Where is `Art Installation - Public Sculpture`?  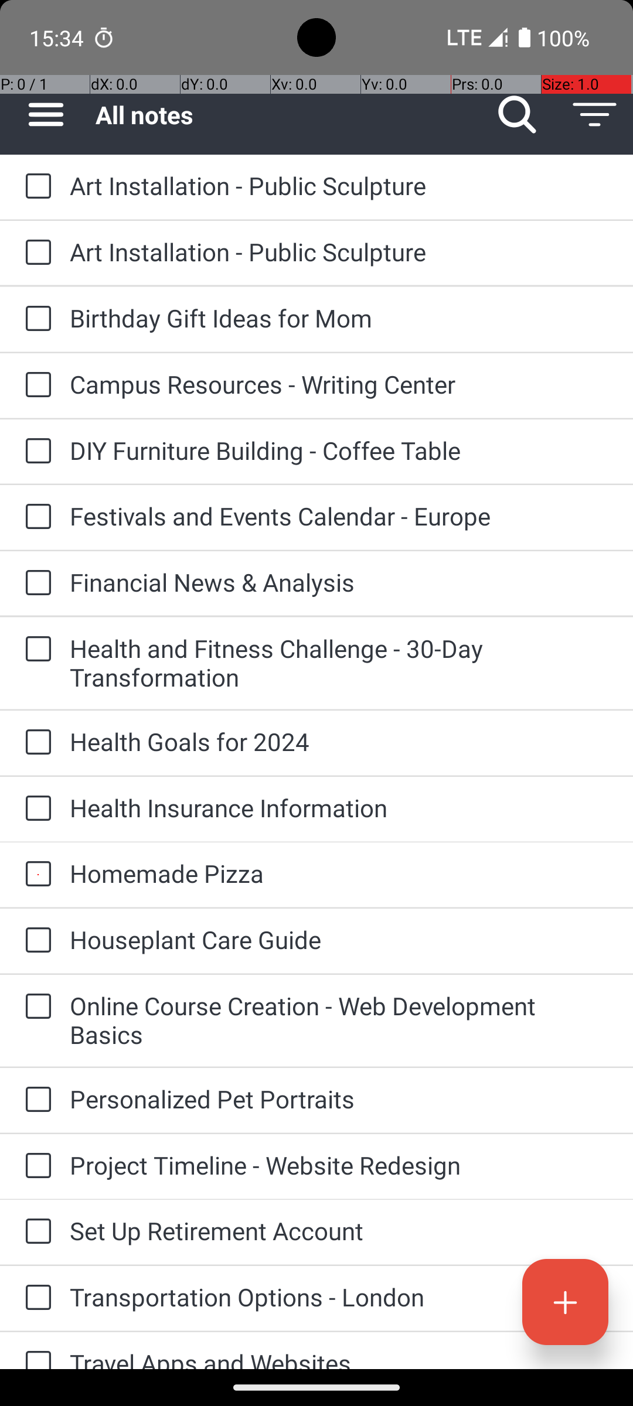 Art Installation - Public Sculpture is located at coordinates (340, 185).